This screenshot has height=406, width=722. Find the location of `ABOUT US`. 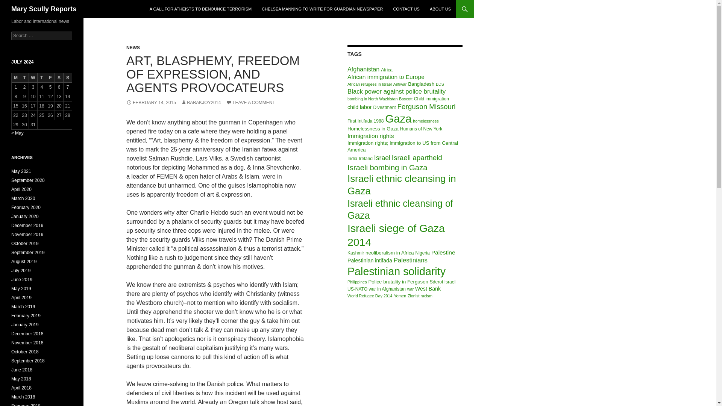

ABOUT US is located at coordinates (440, 9).